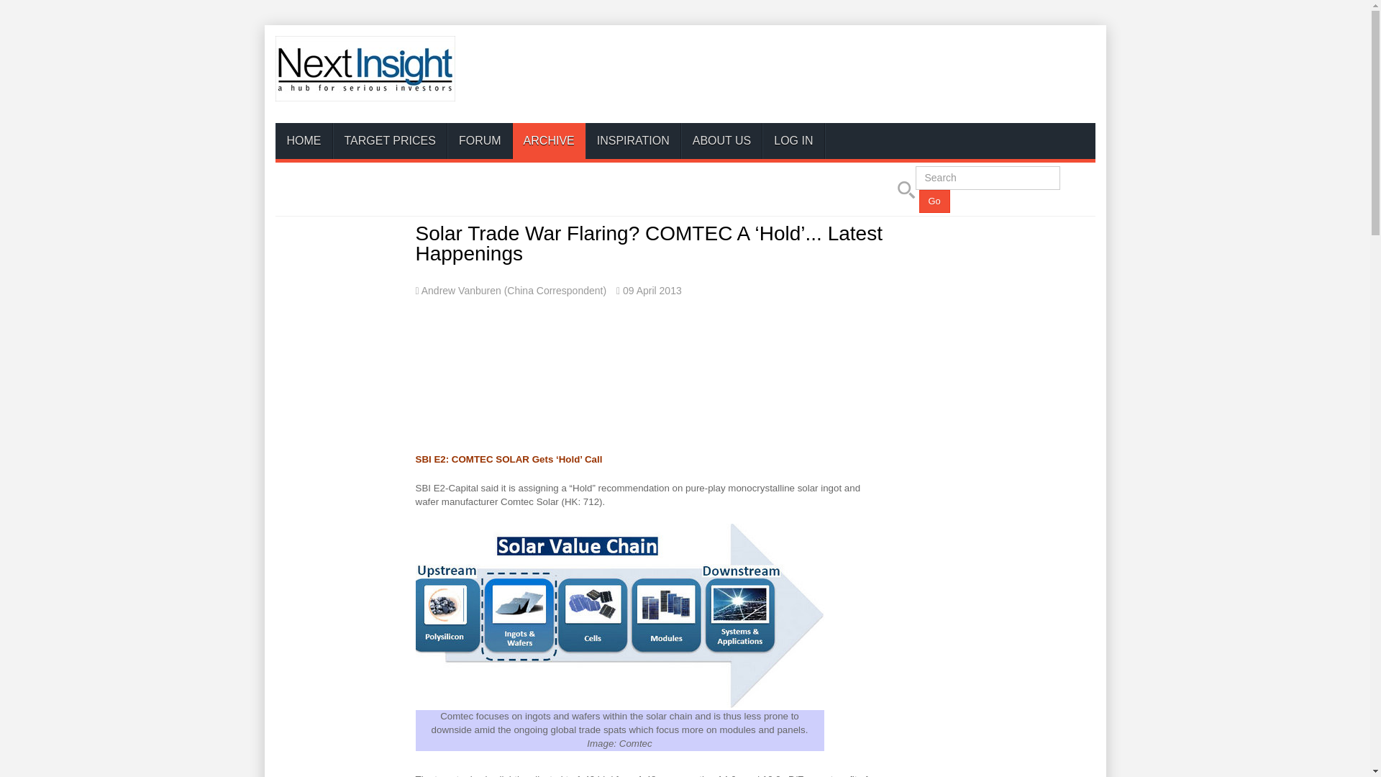  Describe the element at coordinates (511, 291) in the screenshot. I see `Written by: ` at that location.